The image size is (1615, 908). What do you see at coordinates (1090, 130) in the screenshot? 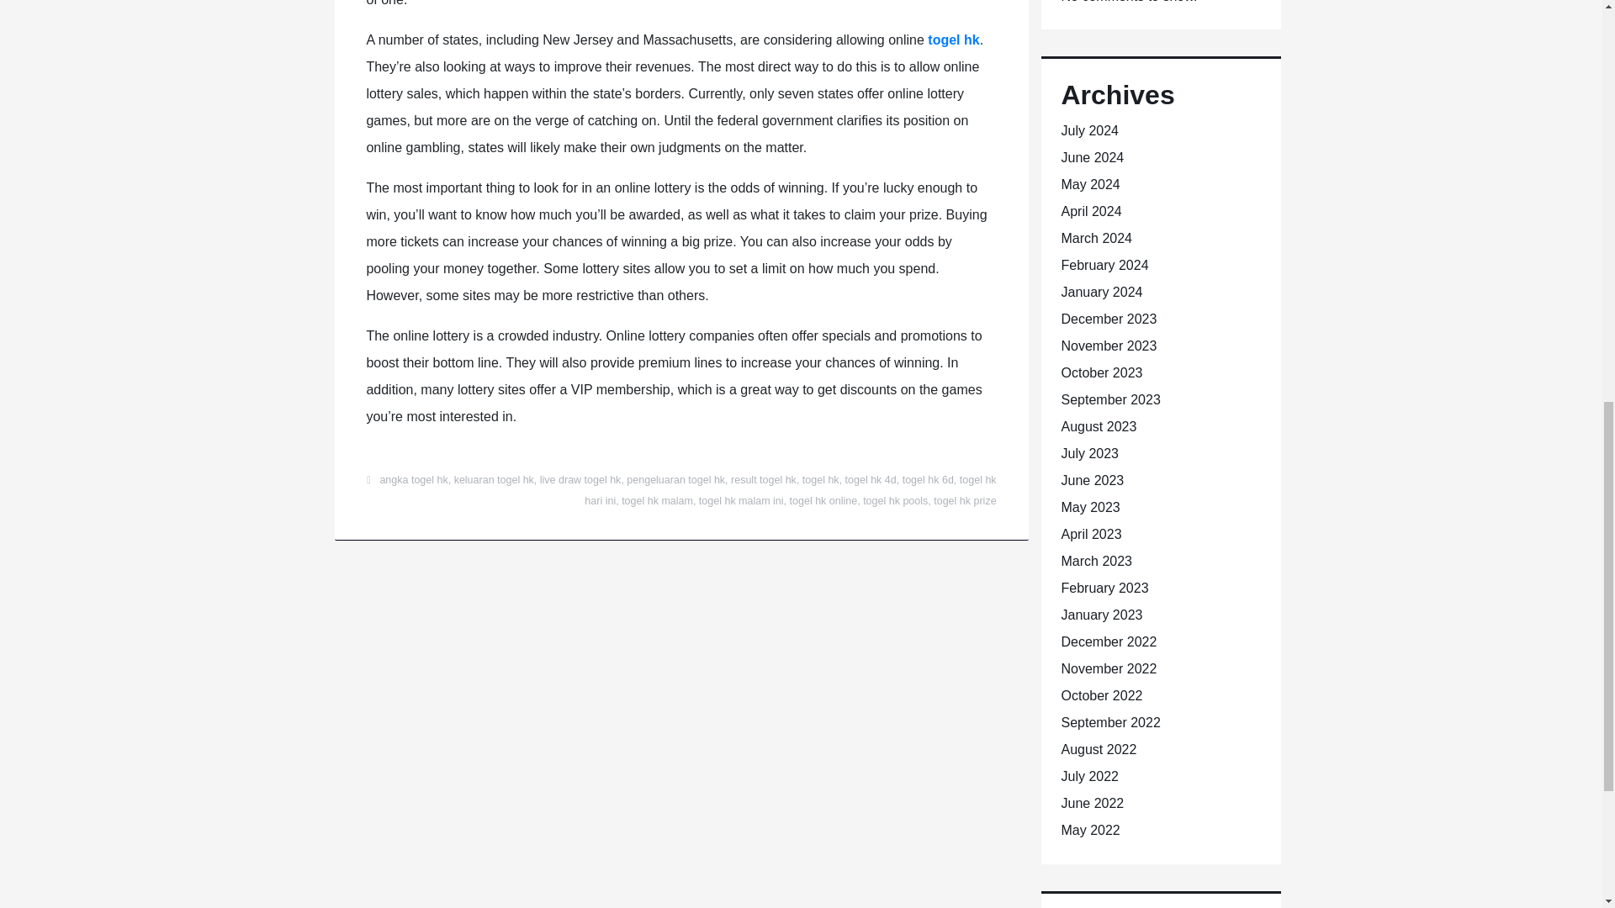
I see `July 2024` at bounding box center [1090, 130].